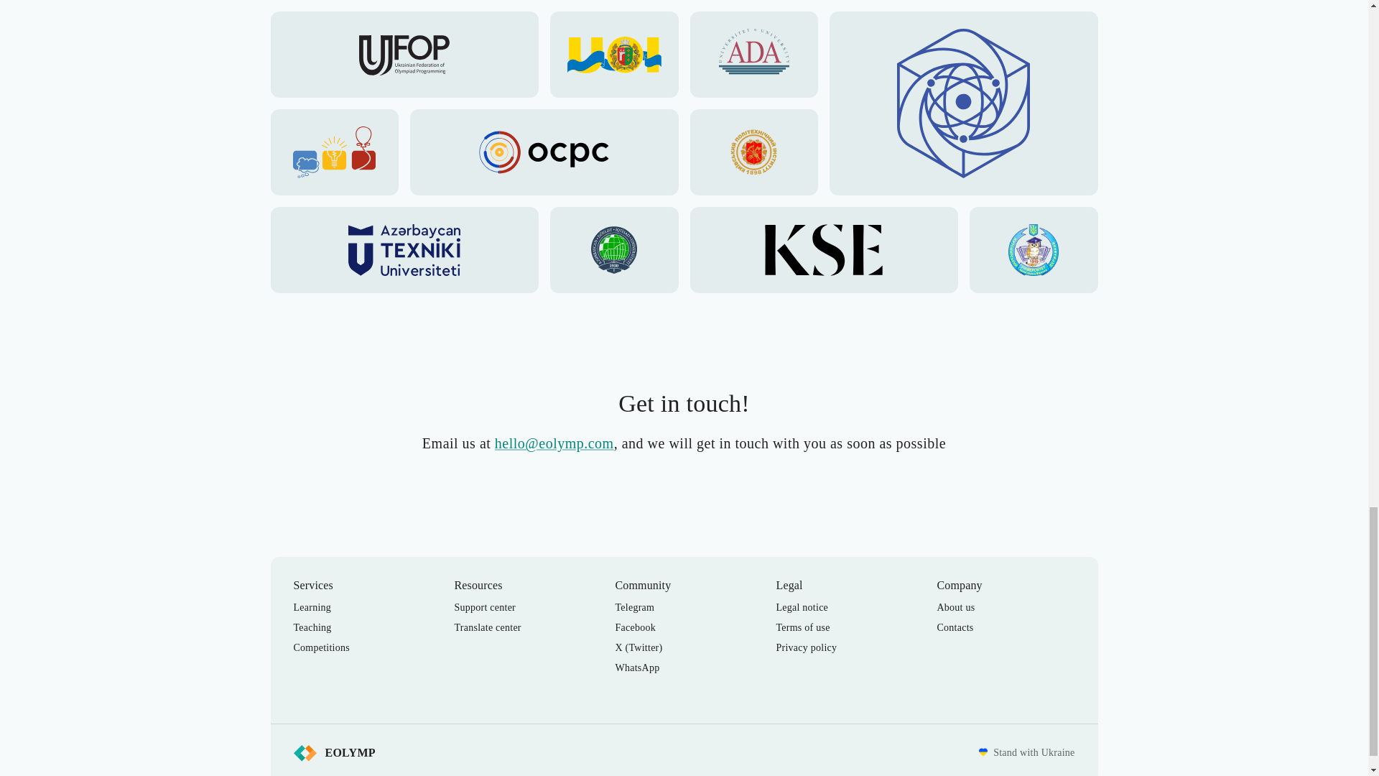  I want to click on Privacy policy, so click(806, 648).